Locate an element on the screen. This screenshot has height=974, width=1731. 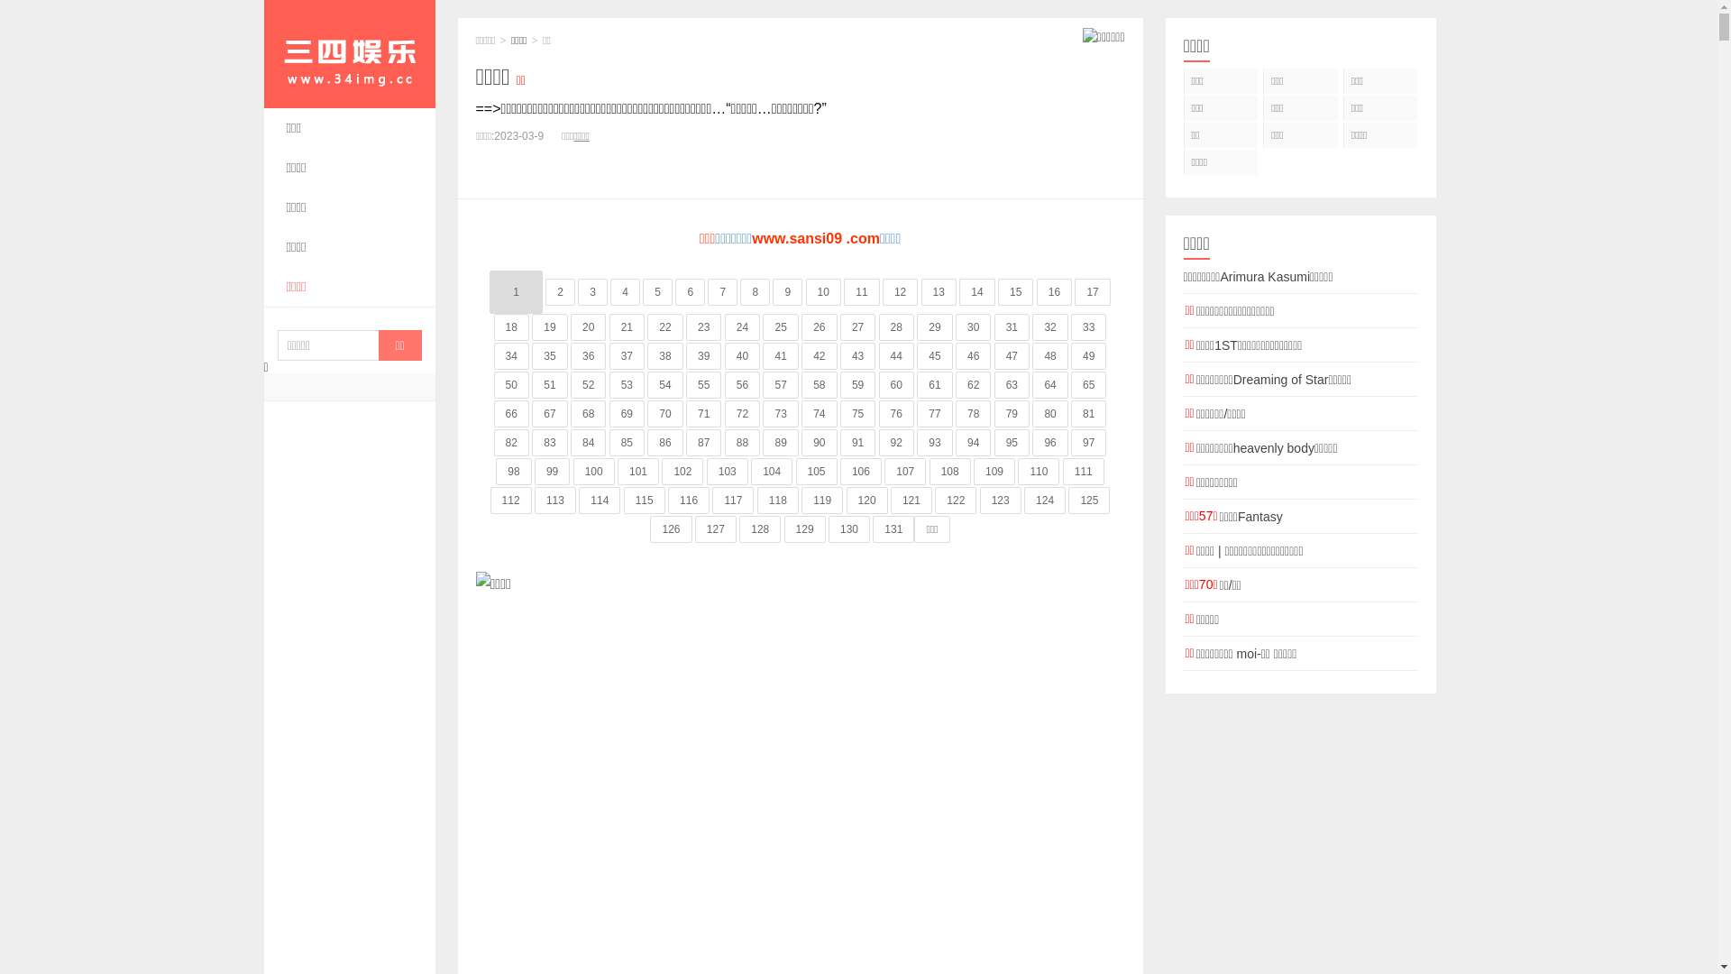
115 is located at coordinates (645, 501).